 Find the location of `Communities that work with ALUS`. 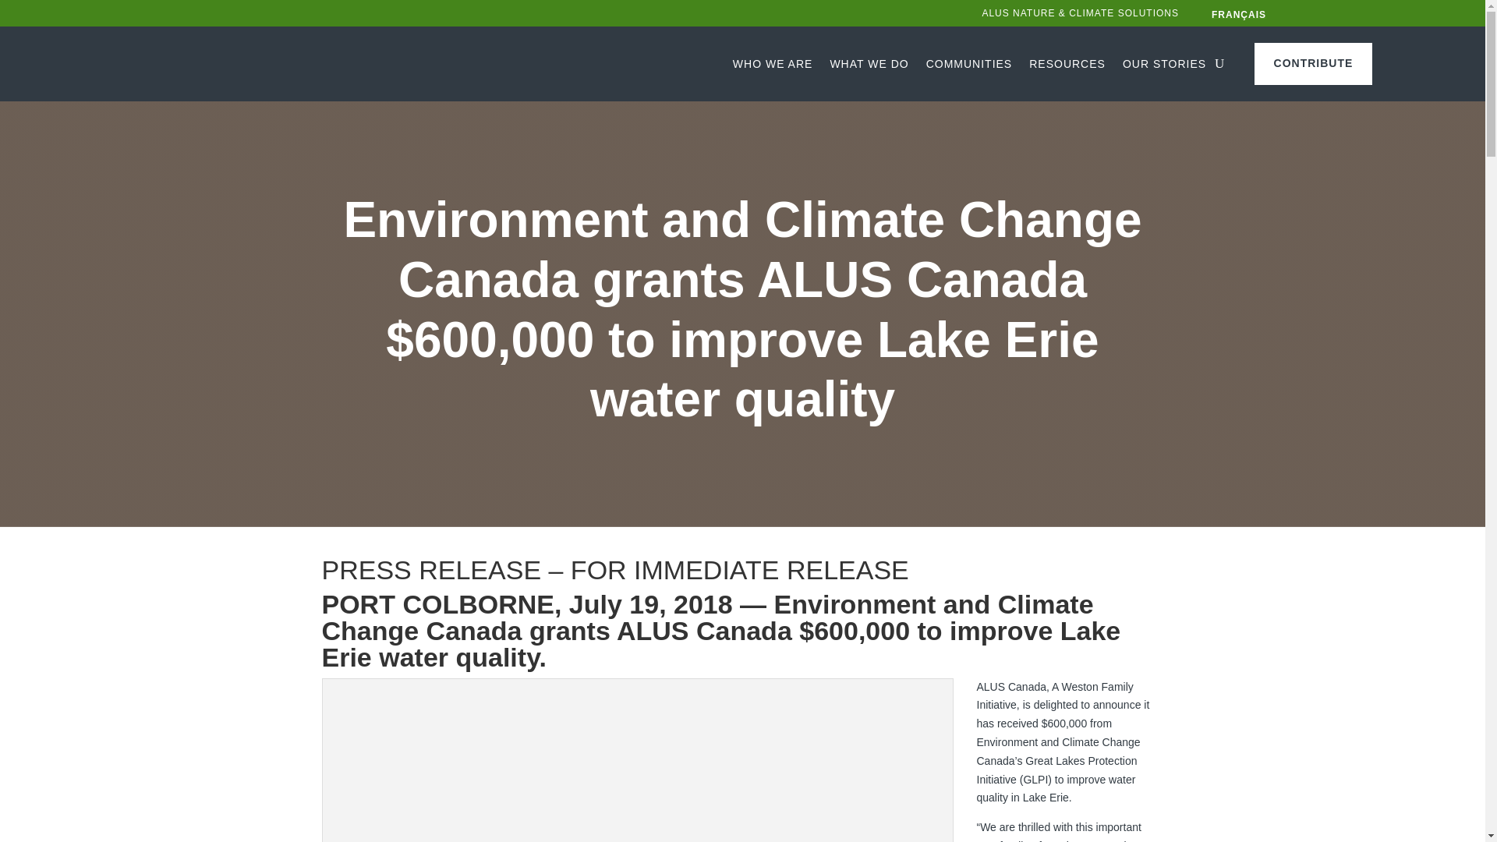

Communities that work with ALUS is located at coordinates (970, 64).